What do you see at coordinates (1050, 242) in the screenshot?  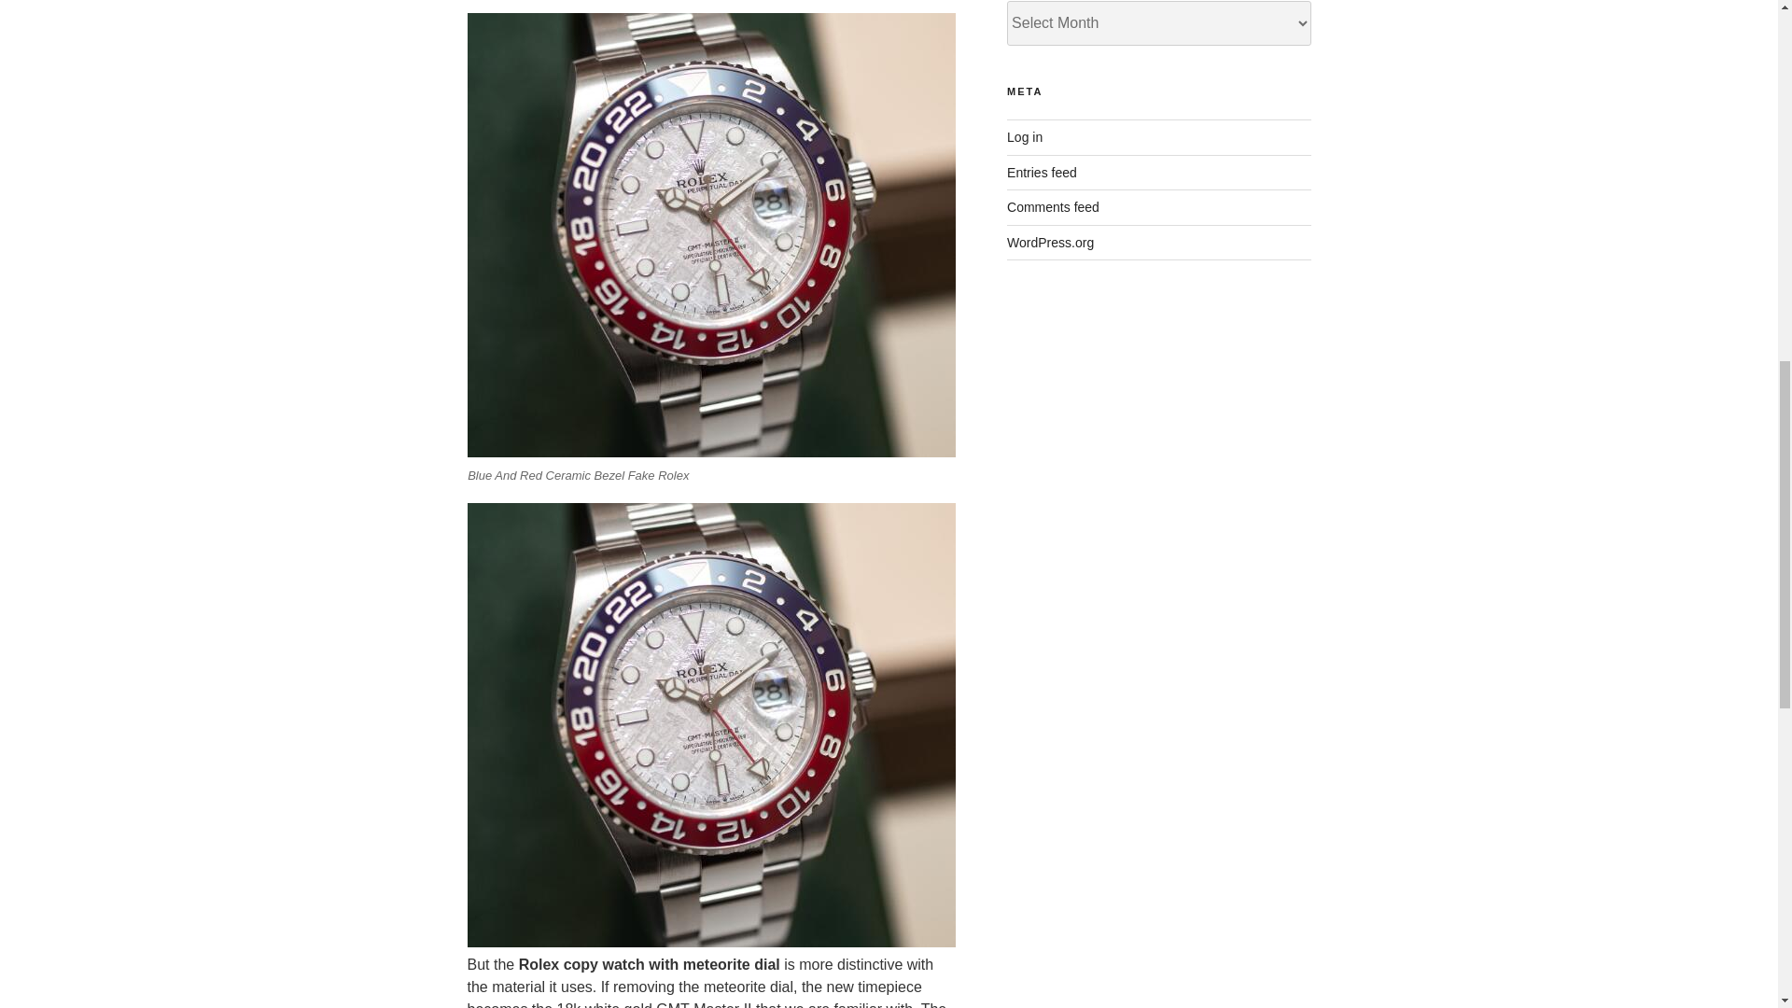 I see `WordPress.org` at bounding box center [1050, 242].